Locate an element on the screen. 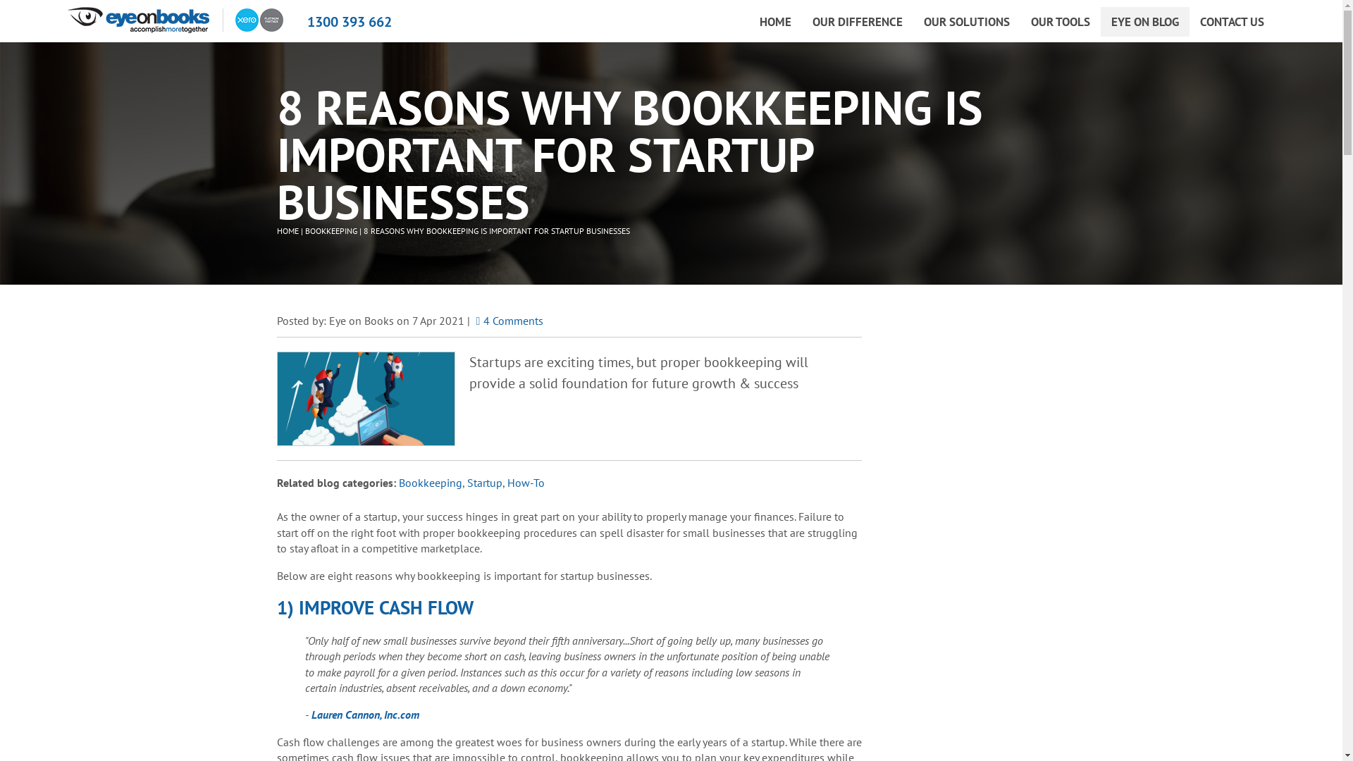 The image size is (1353, 761). HOME is located at coordinates (775, 22).